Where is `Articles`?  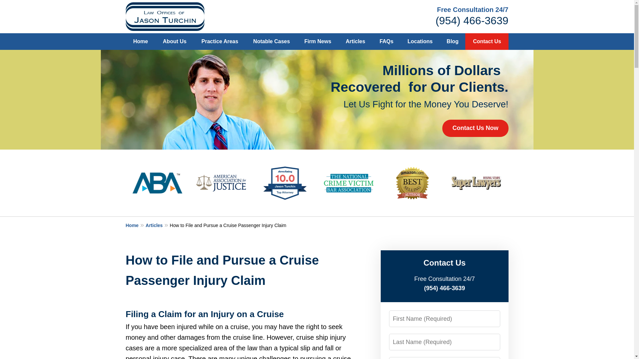
Articles is located at coordinates (355, 42).